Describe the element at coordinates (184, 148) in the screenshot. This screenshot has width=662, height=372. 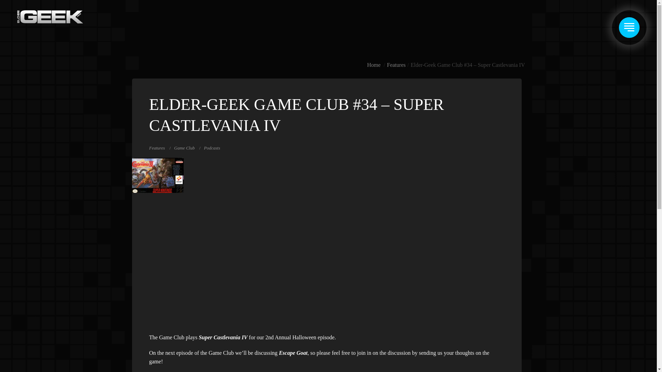
I see `Game Club` at that location.